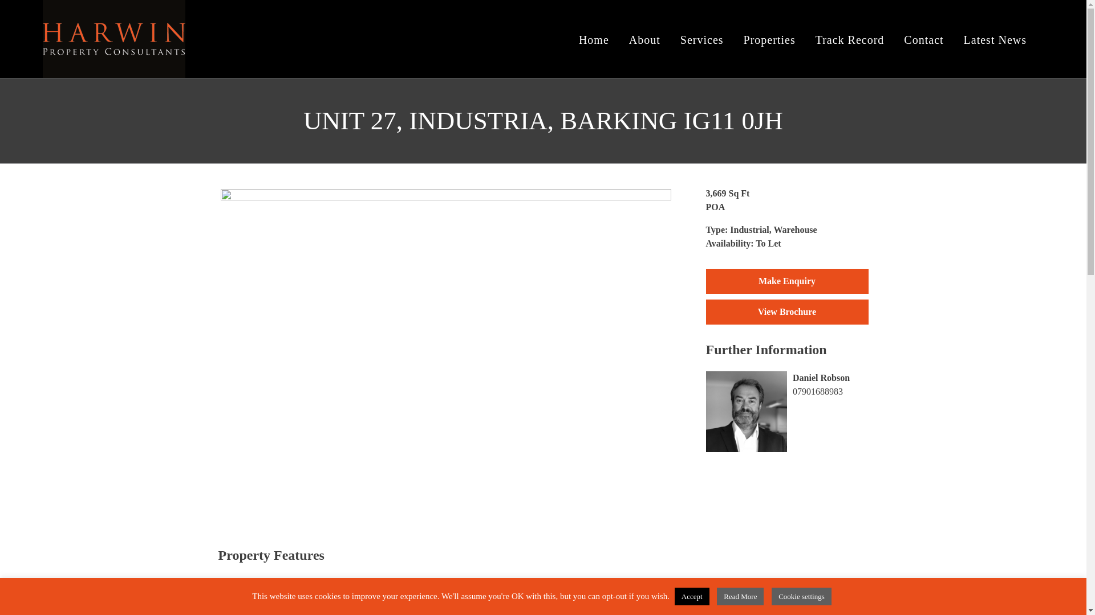 This screenshot has height=615, width=1095. Describe the element at coordinates (644, 39) in the screenshot. I see `About` at that location.